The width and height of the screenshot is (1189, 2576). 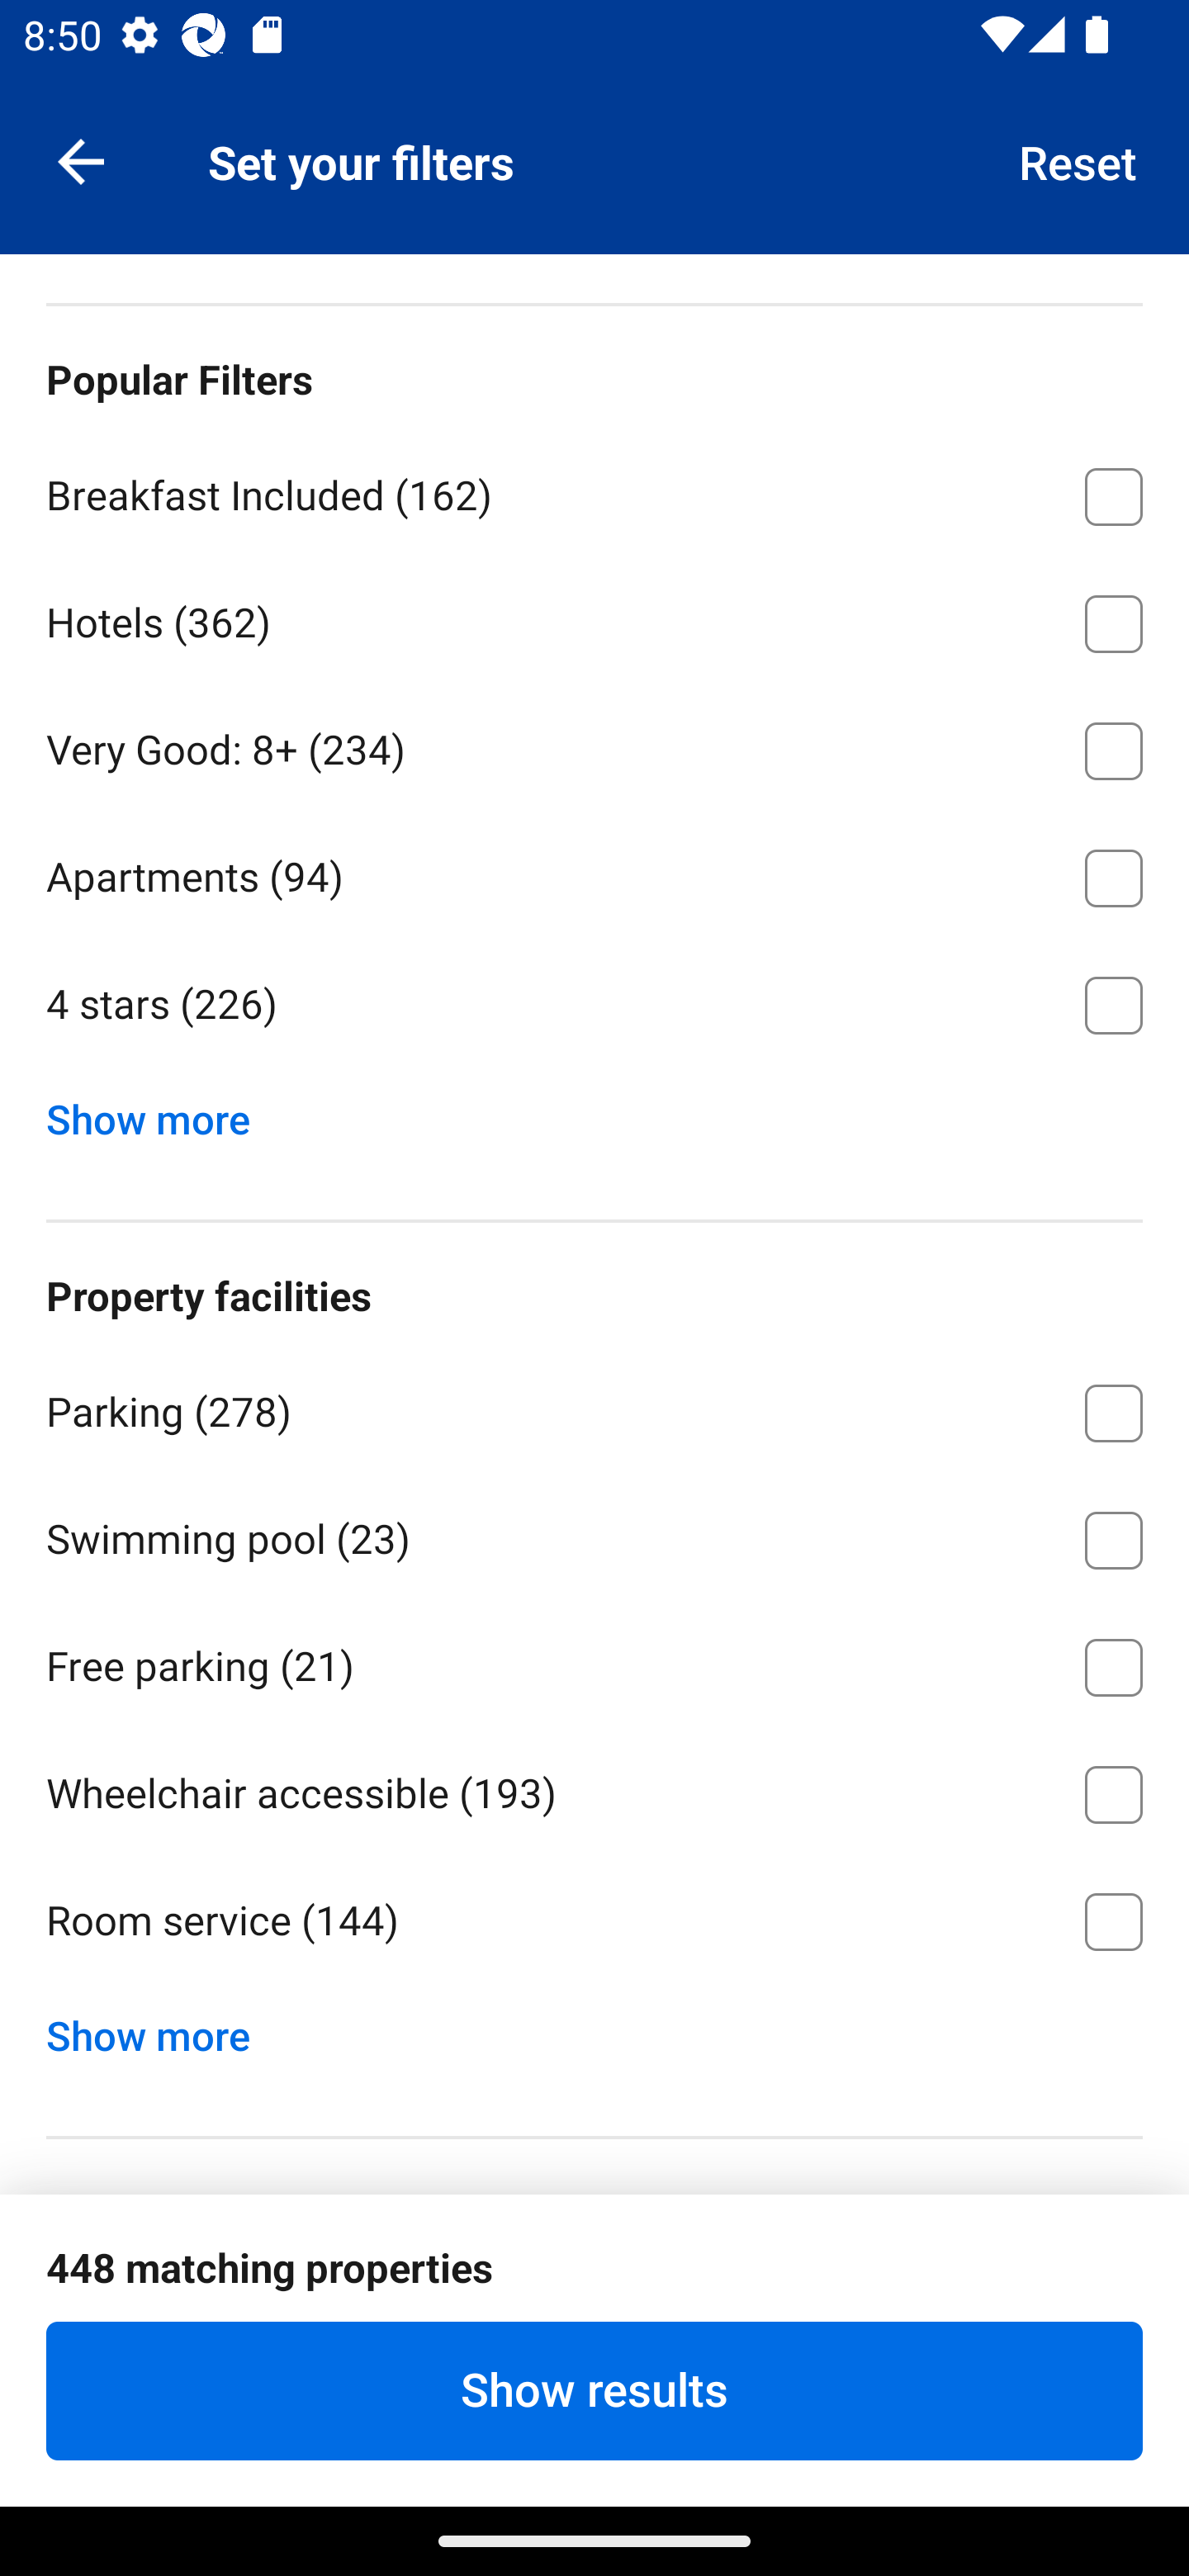 I want to click on Swimming pool ⁦(23), so click(x=594, y=1535).